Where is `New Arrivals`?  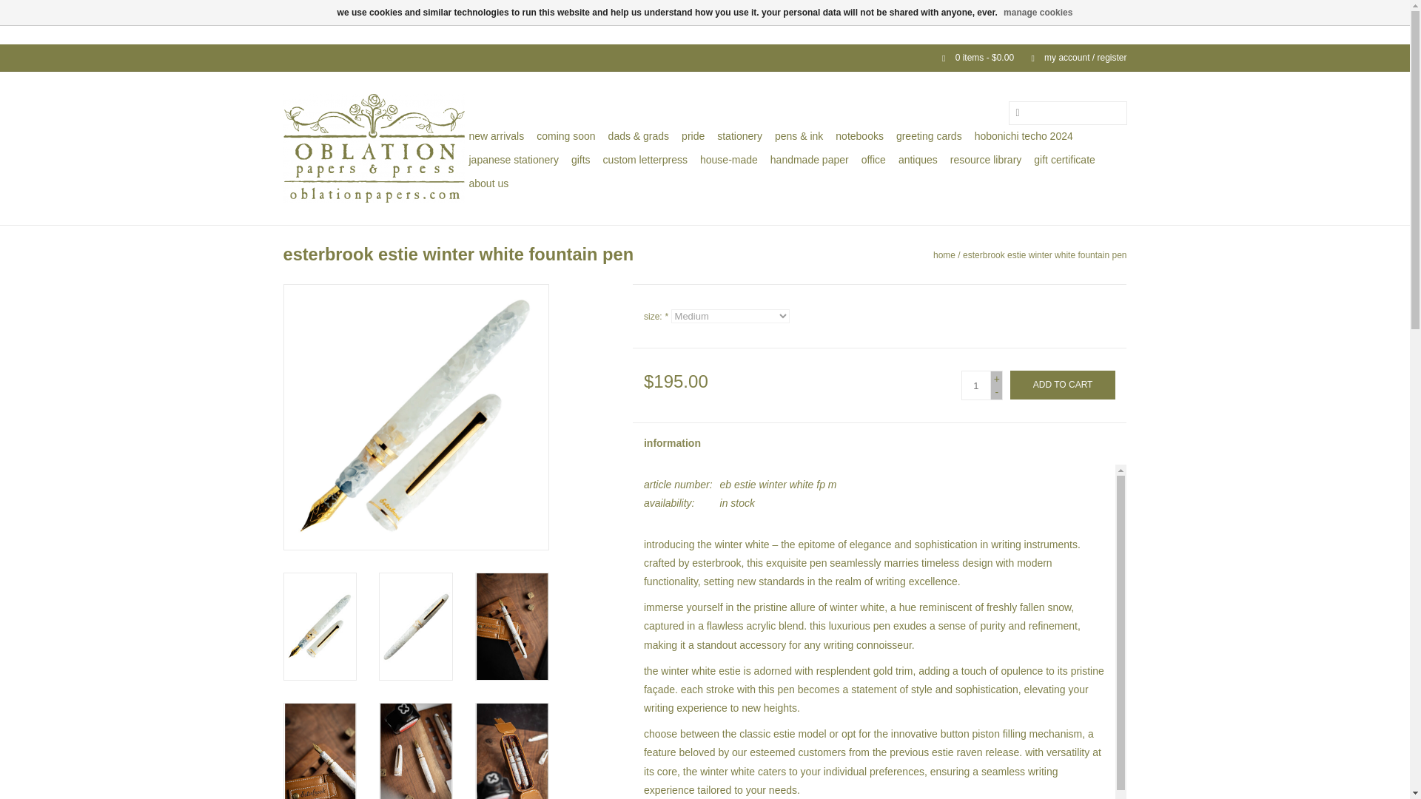
New Arrivals is located at coordinates (496, 136).